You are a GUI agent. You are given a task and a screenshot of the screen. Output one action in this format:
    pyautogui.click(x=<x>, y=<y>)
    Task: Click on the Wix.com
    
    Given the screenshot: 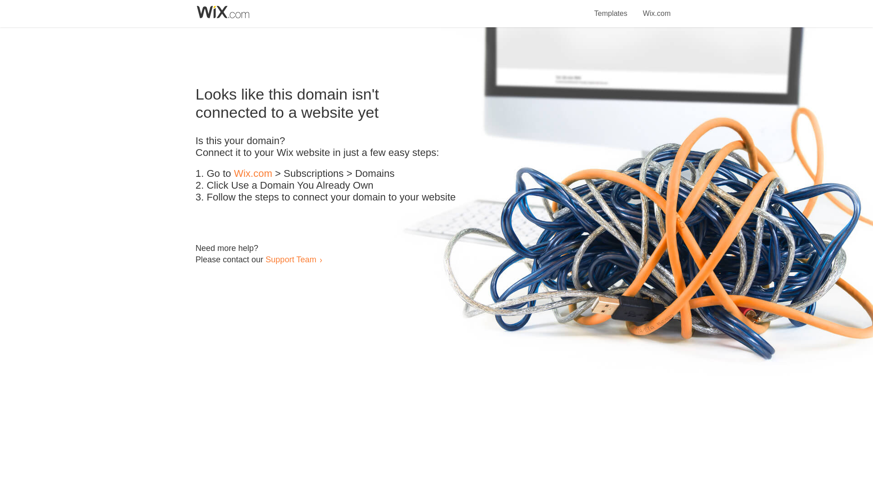 What is the action you would take?
    pyautogui.click(x=253, y=174)
    